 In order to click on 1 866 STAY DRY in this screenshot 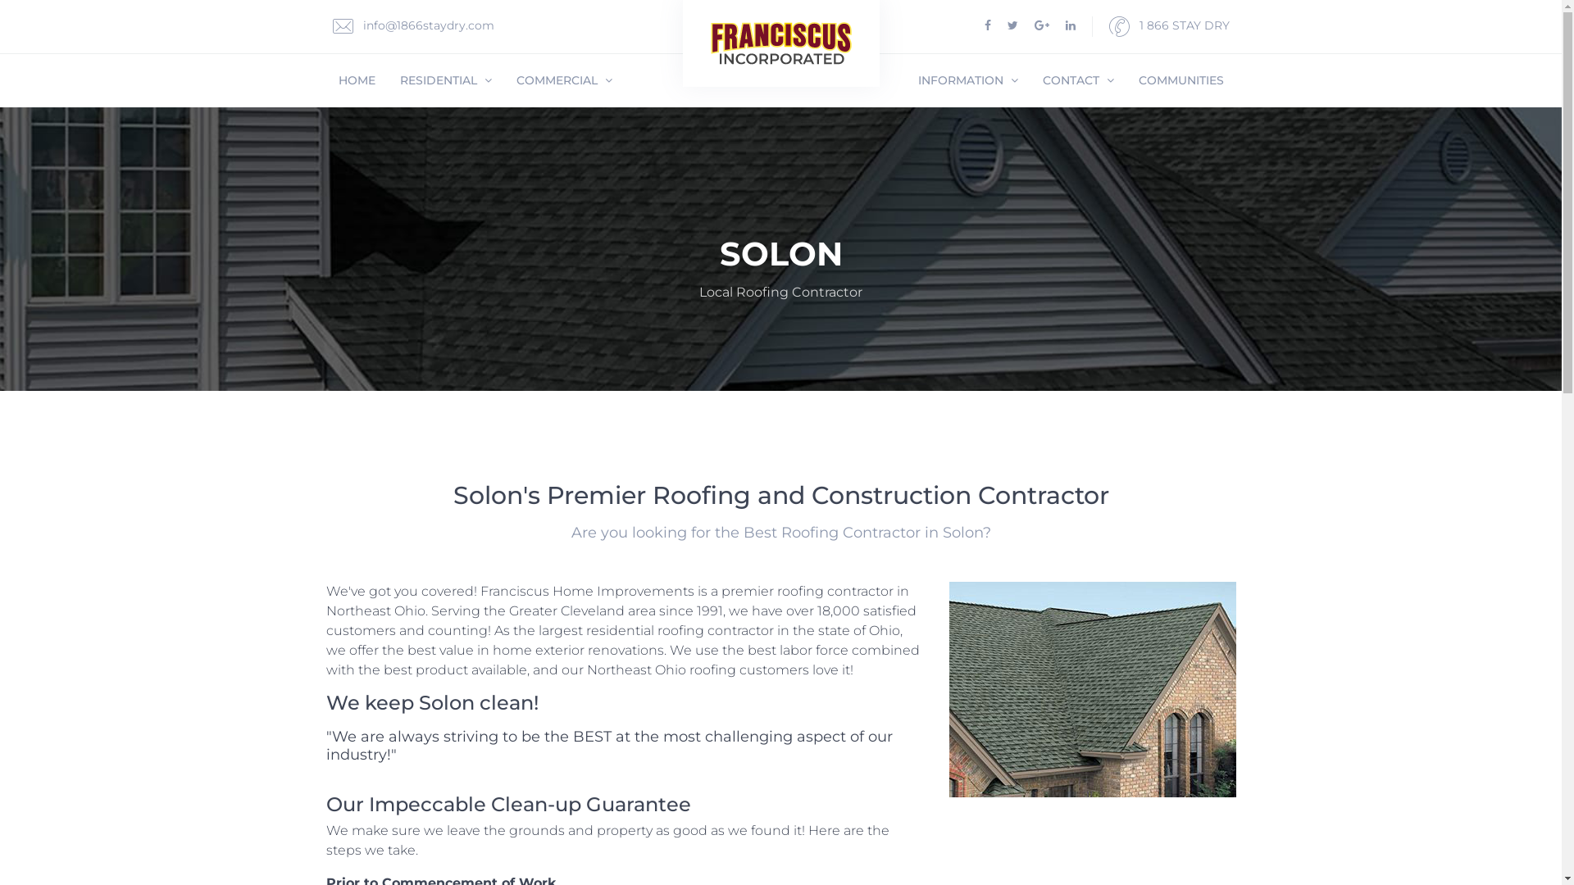, I will do `click(1169, 26)`.